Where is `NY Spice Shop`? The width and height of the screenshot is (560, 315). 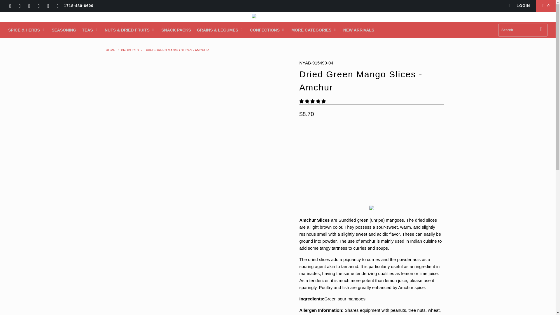
NY Spice Shop is located at coordinates (110, 50).